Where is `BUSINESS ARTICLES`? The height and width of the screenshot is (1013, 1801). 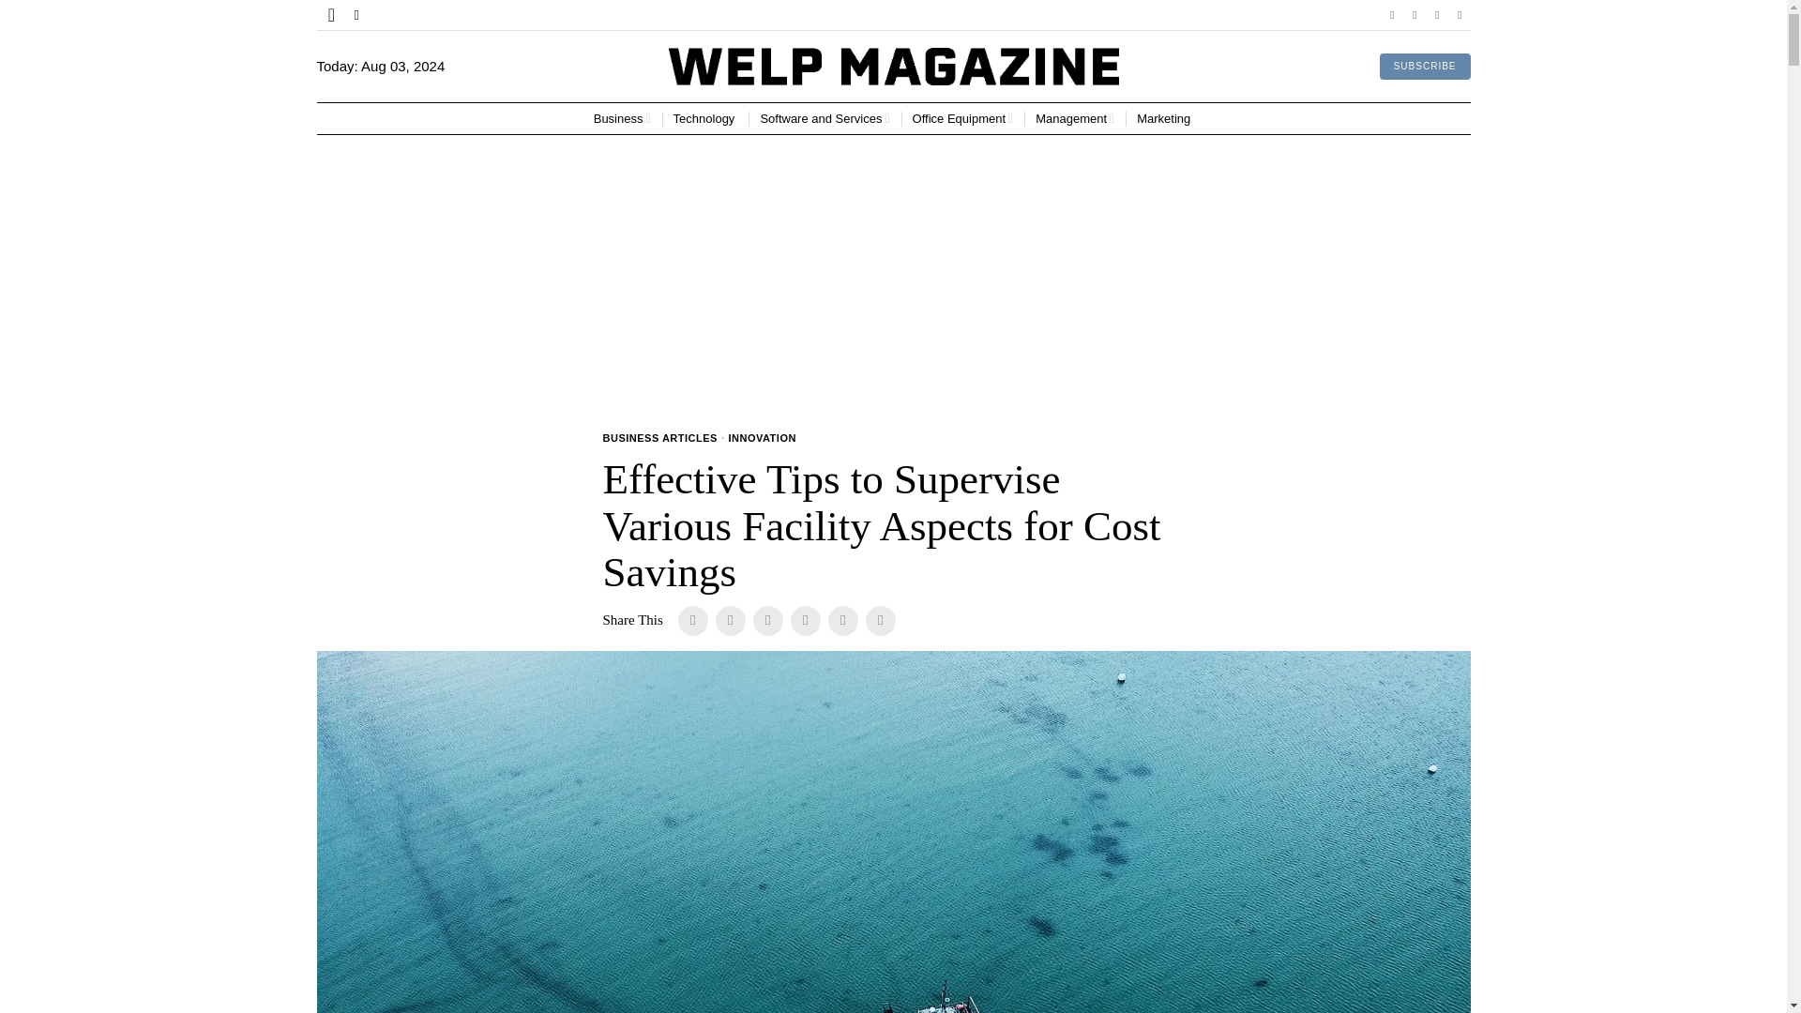 BUSINESS ARTICLES is located at coordinates (658, 439).